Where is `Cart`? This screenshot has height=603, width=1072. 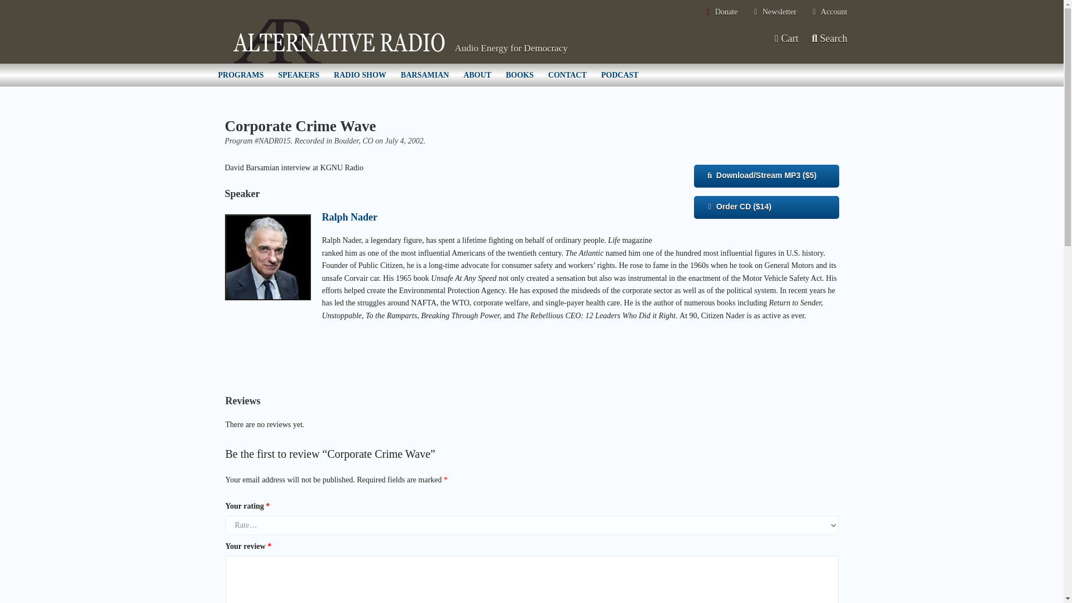
Cart is located at coordinates (786, 39).